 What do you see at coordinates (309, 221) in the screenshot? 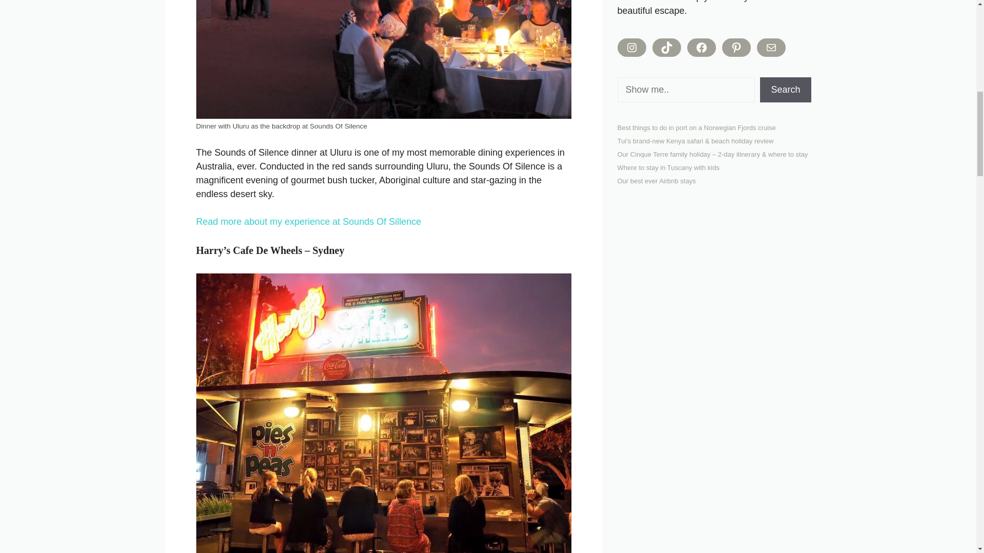
I see `Read more about my experience at Sounds Of Sillence` at bounding box center [309, 221].